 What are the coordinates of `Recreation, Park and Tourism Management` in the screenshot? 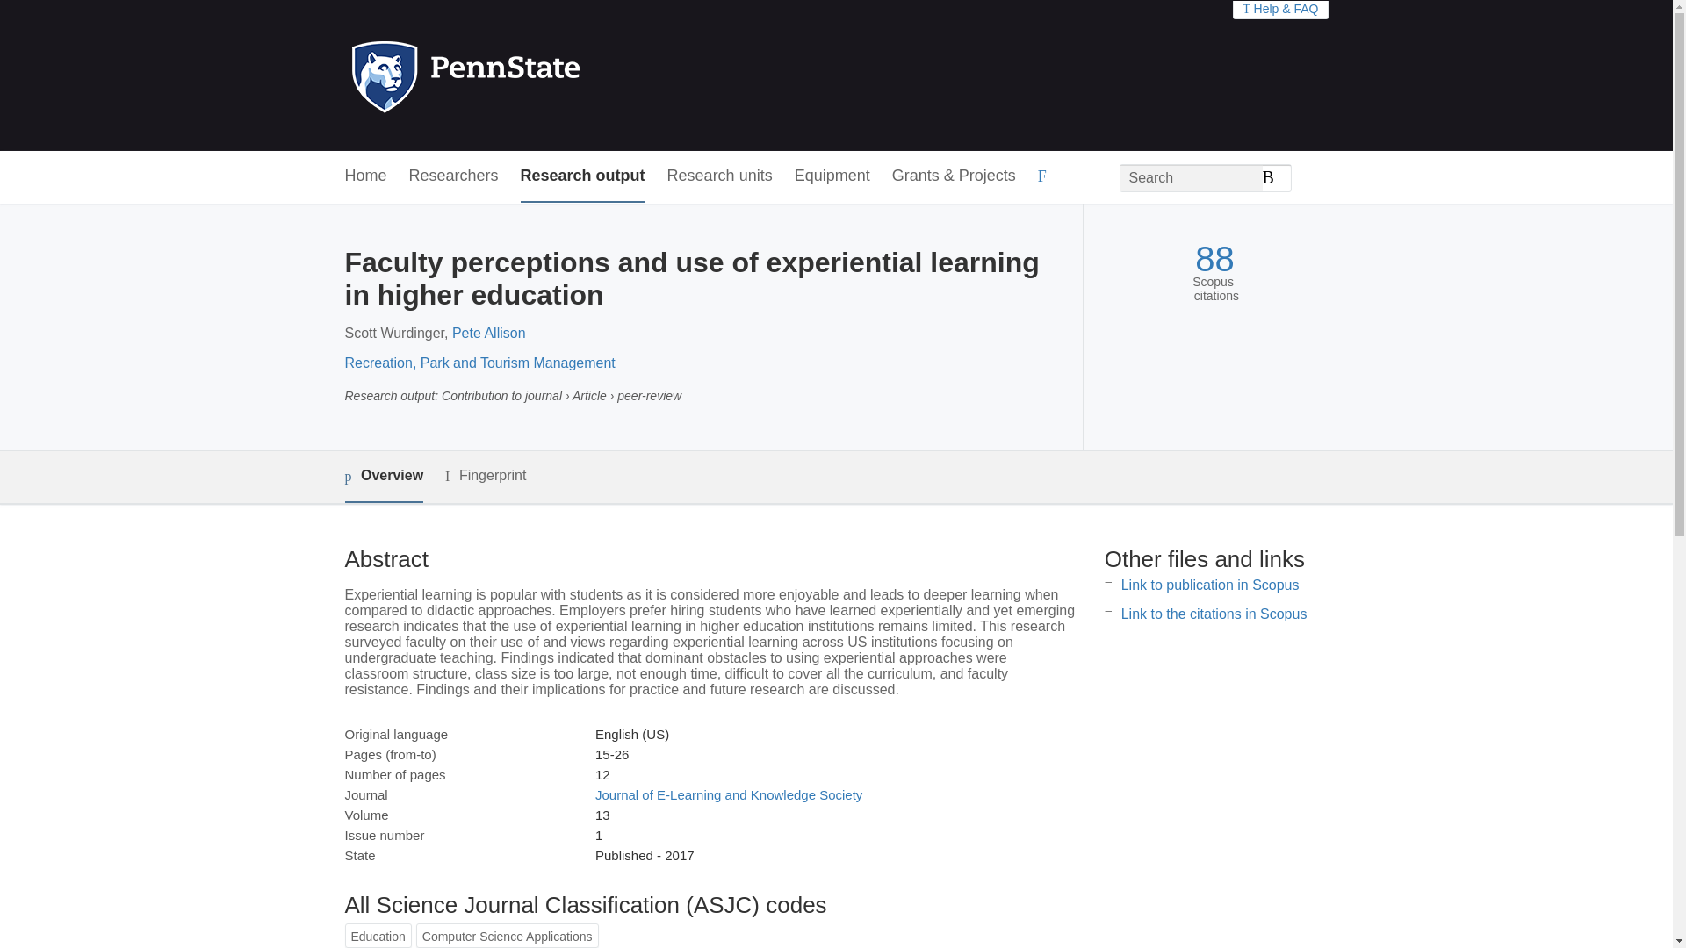 It's located at (479, 363).